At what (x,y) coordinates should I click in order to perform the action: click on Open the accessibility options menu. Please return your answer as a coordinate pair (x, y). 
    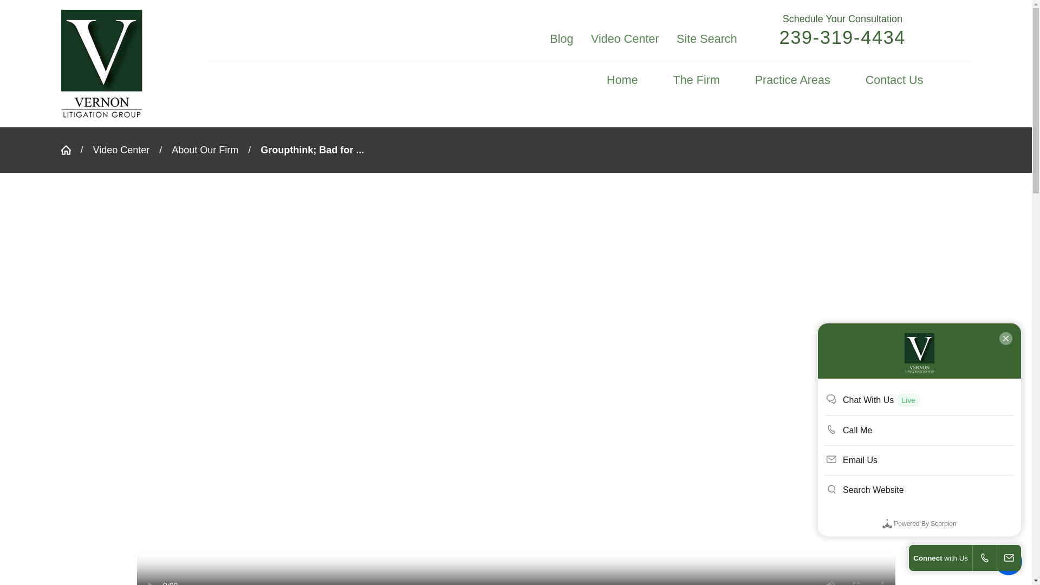
    Looking at the image, I should click on (1009, 561).